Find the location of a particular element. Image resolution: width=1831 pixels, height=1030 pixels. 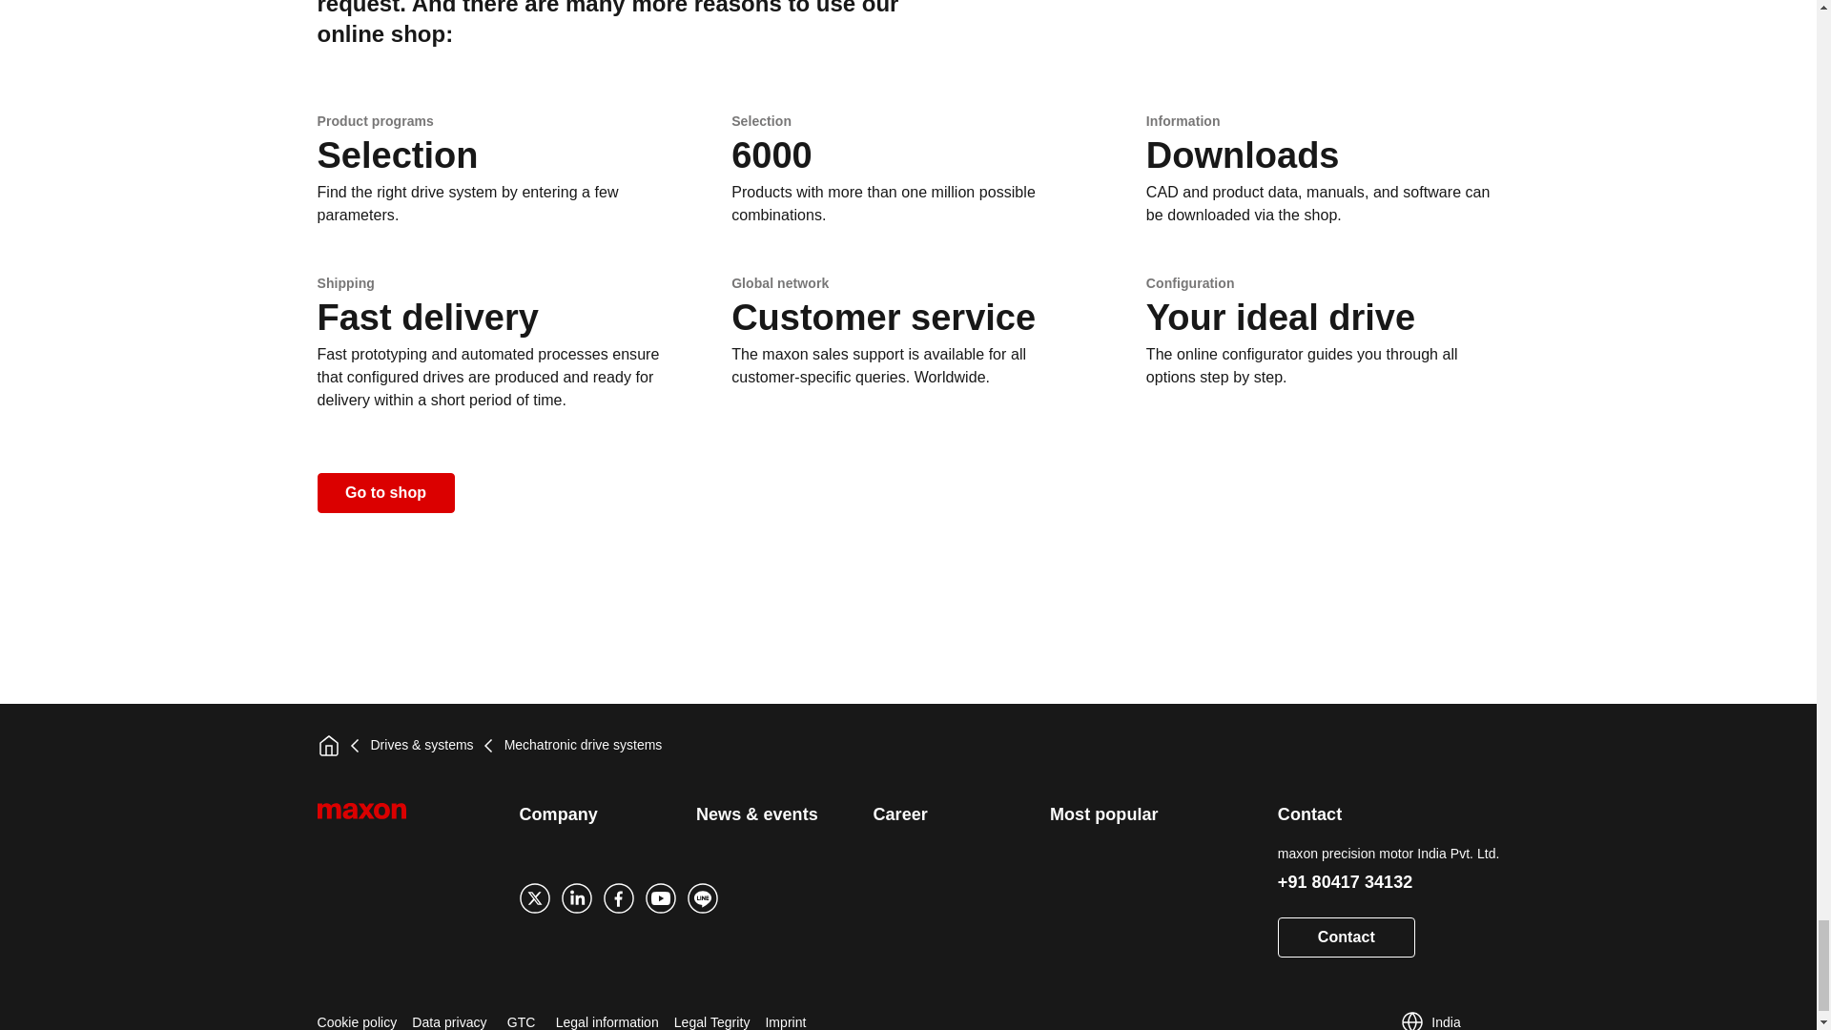

Maxon Homepage is located at coordinates (383, 822).